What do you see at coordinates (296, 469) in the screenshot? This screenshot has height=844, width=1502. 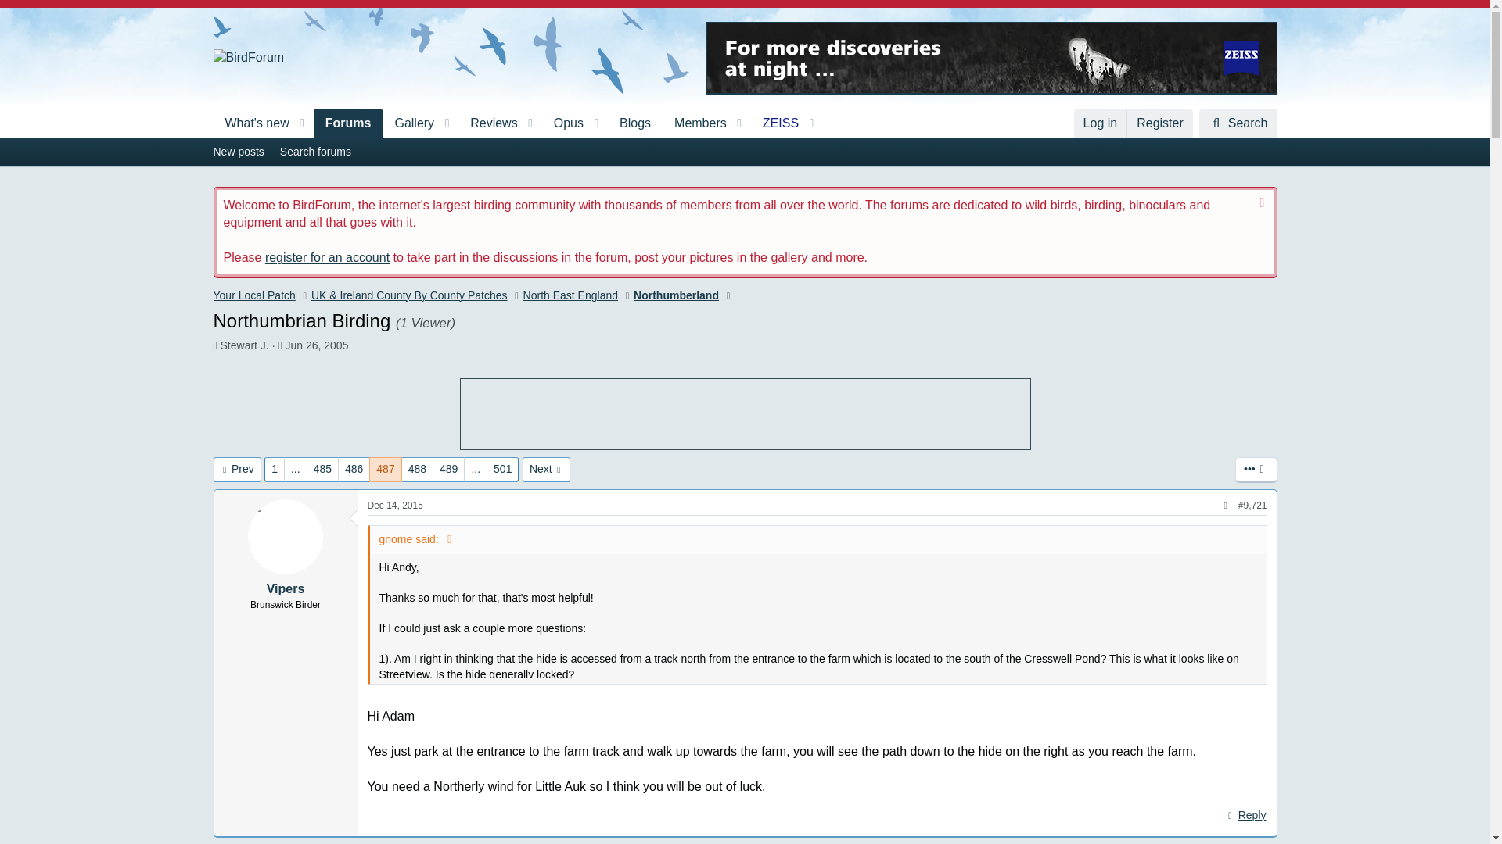 I see `Go to page` at bounding box center [296, 469].